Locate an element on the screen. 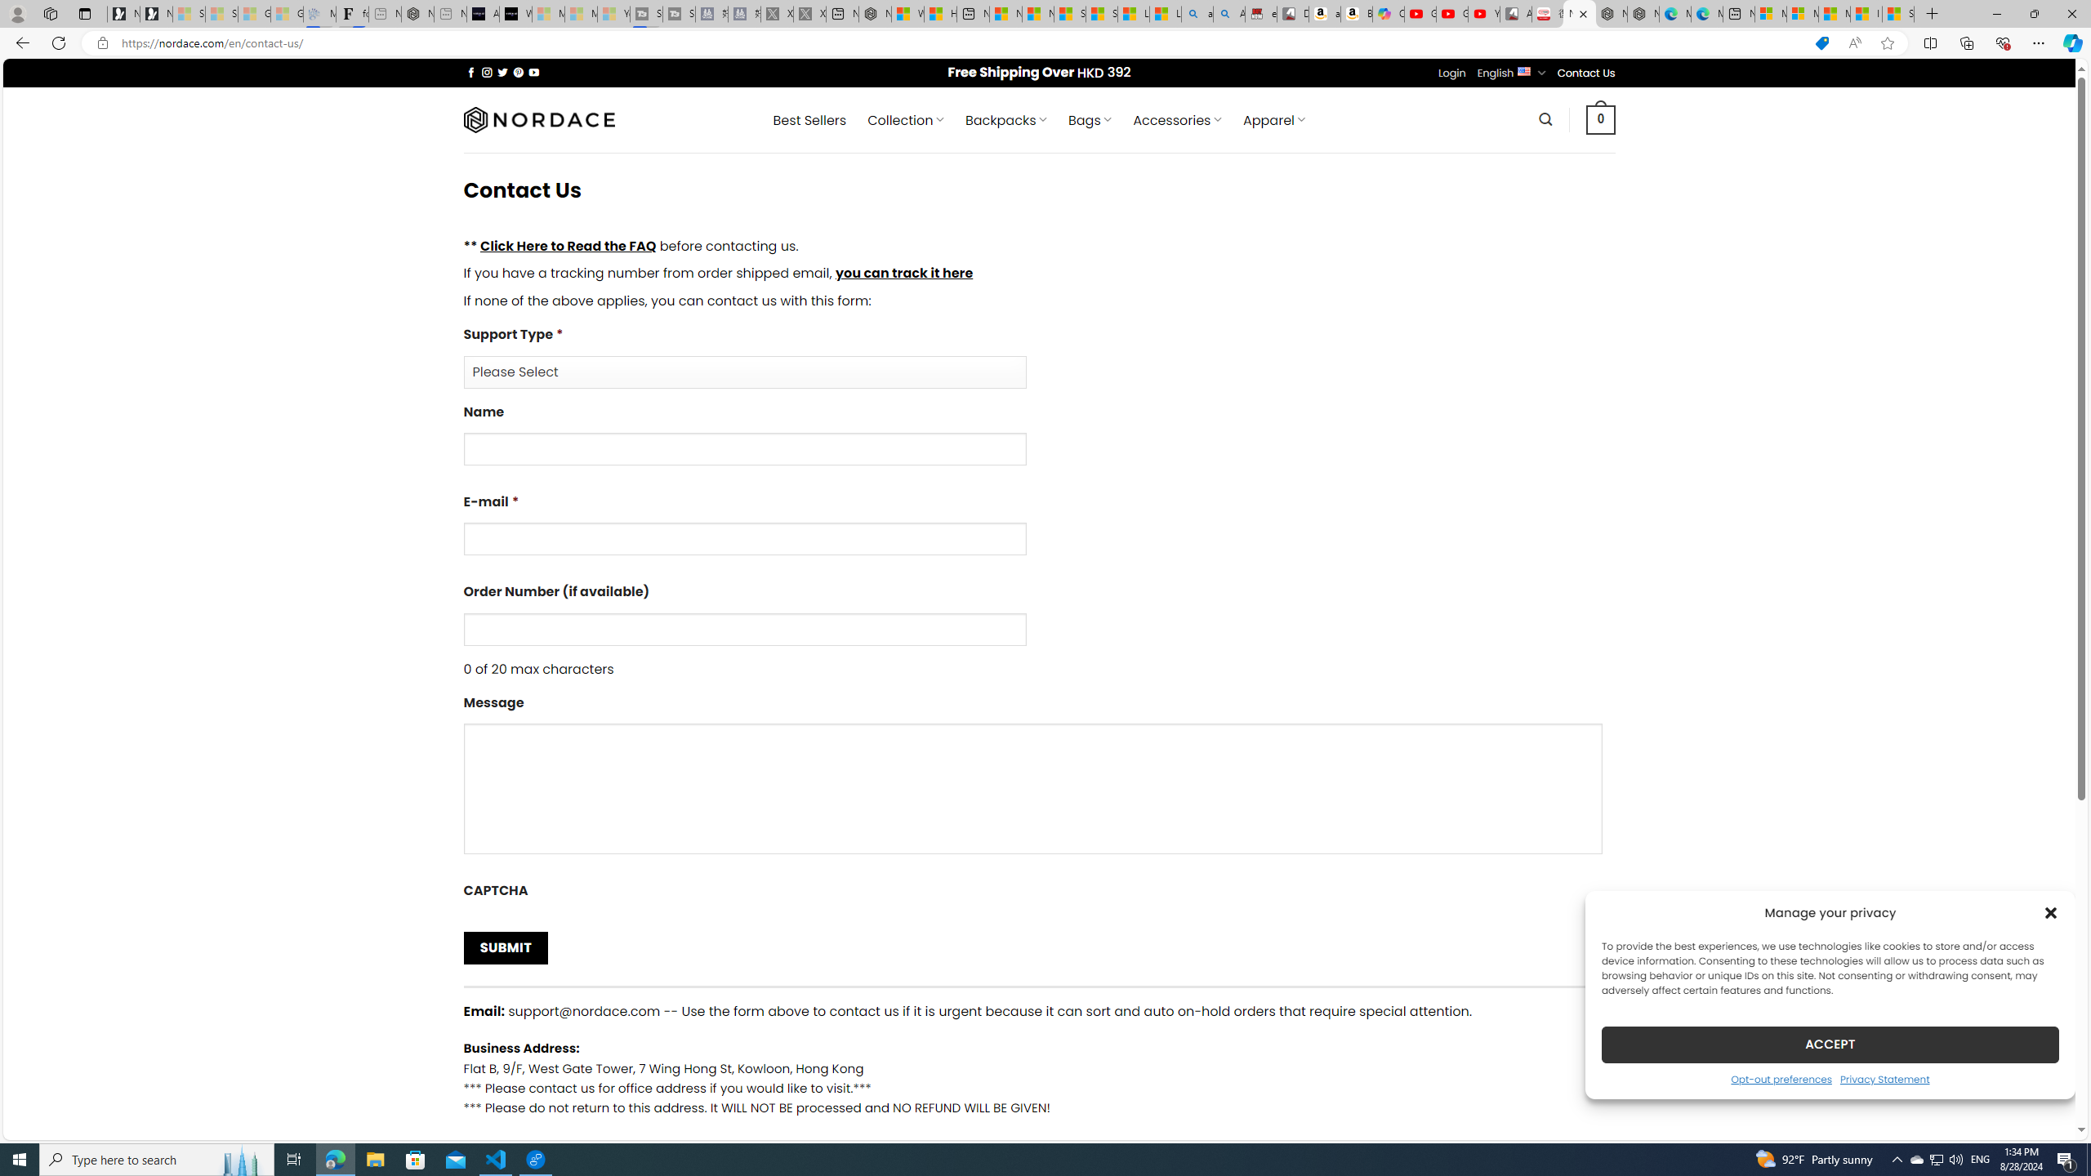  Support Type* is located at coordinates (1039, 356).